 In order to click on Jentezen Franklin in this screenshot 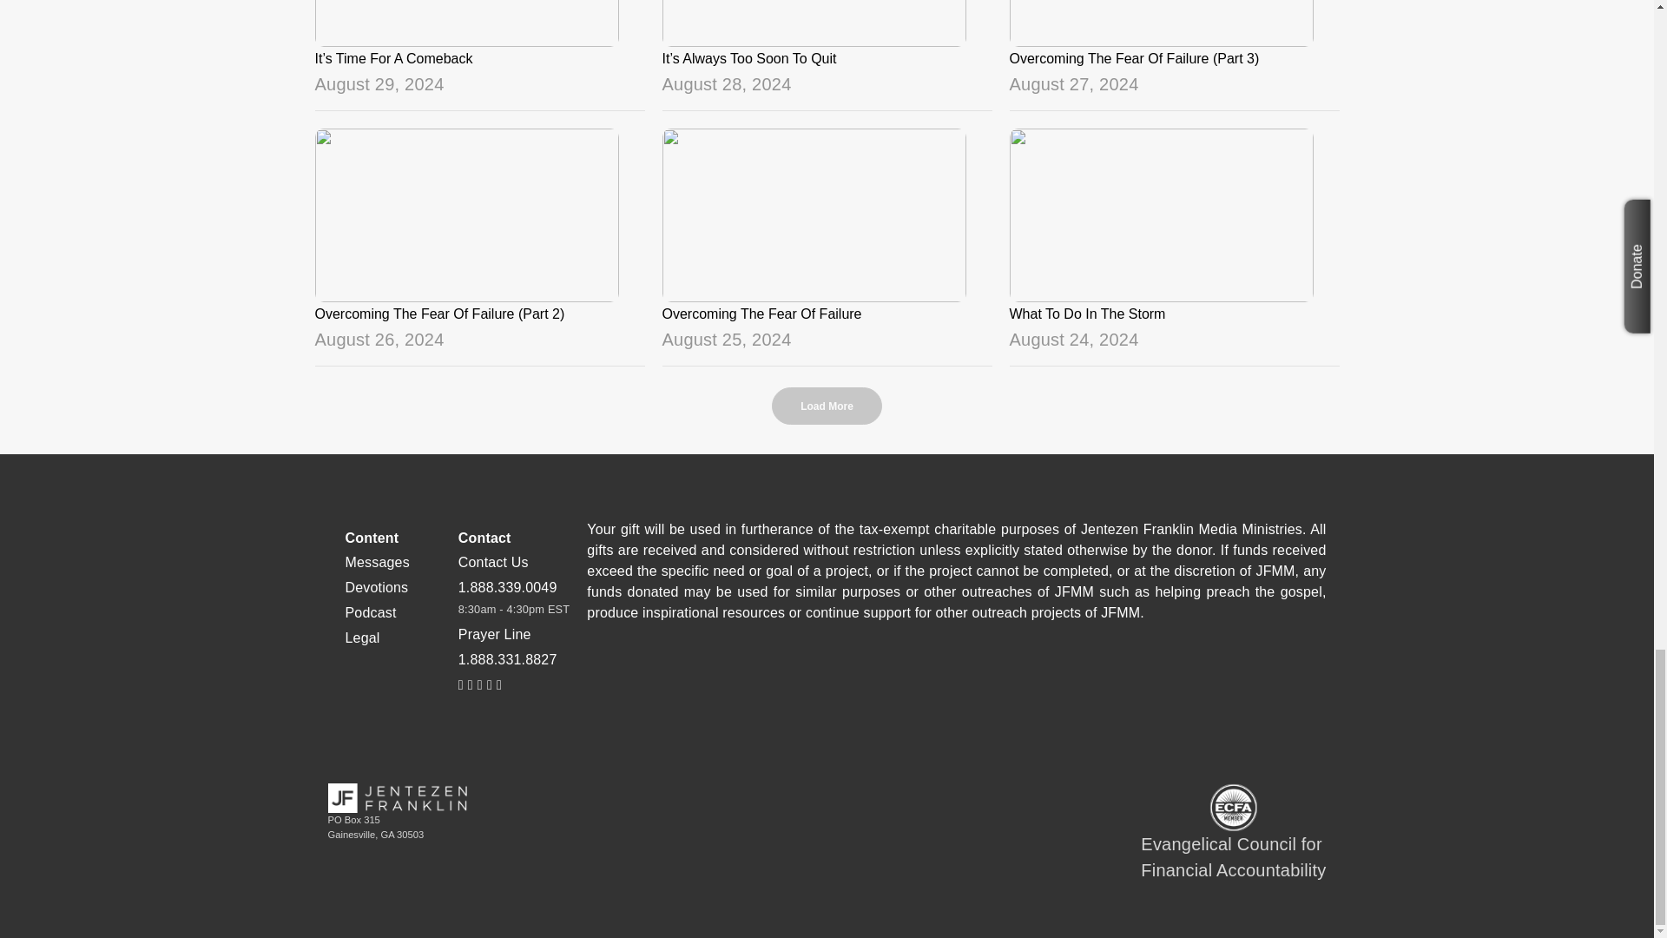, I will do `click(398, 797)`.